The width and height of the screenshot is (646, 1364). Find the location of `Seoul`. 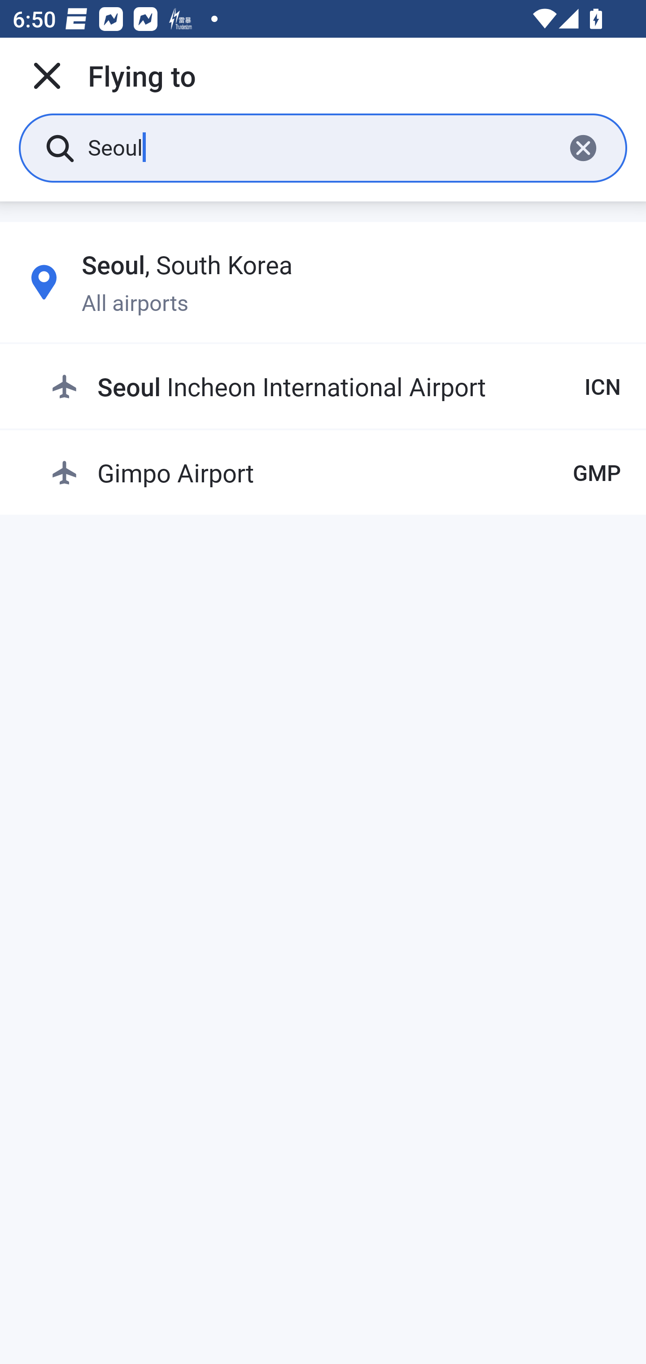

Seoul is located at coordinates (319, 147).